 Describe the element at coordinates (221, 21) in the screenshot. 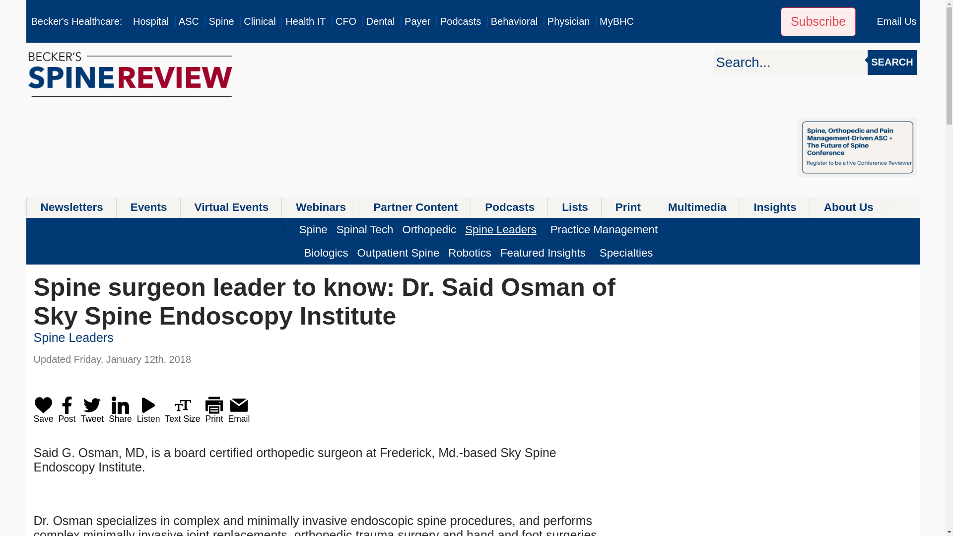

I see `Spine` at that location.